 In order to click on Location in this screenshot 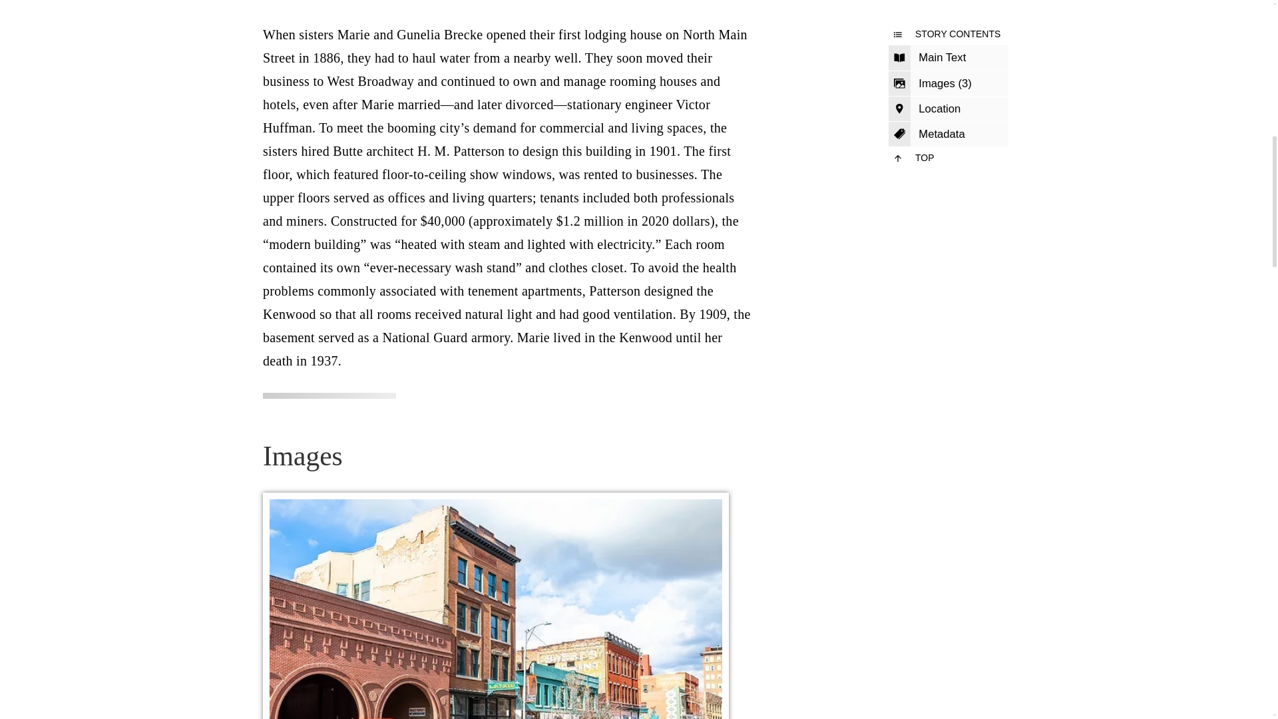, I will do `click(948, 109)`.